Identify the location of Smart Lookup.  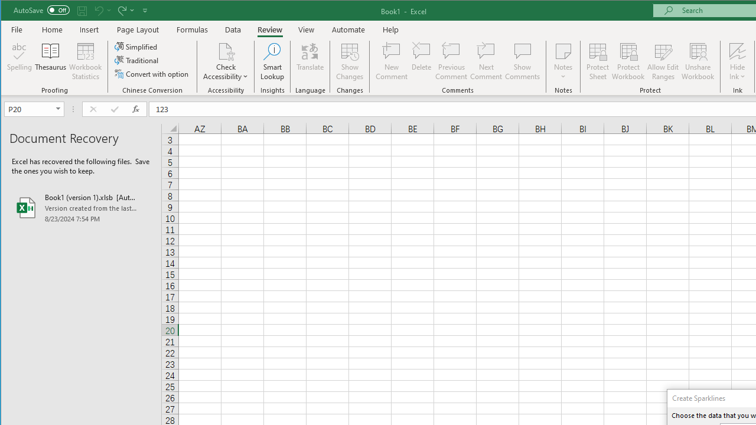
(272, 61).